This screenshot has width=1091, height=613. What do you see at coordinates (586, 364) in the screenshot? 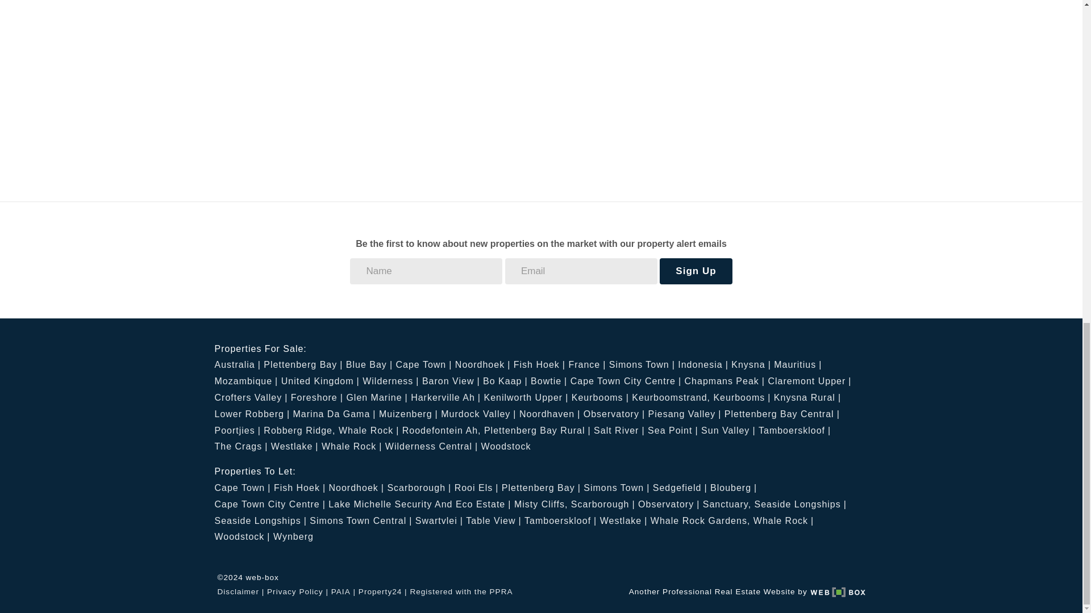
I see `Properties for sale in France` at bounding box center [586, 364].